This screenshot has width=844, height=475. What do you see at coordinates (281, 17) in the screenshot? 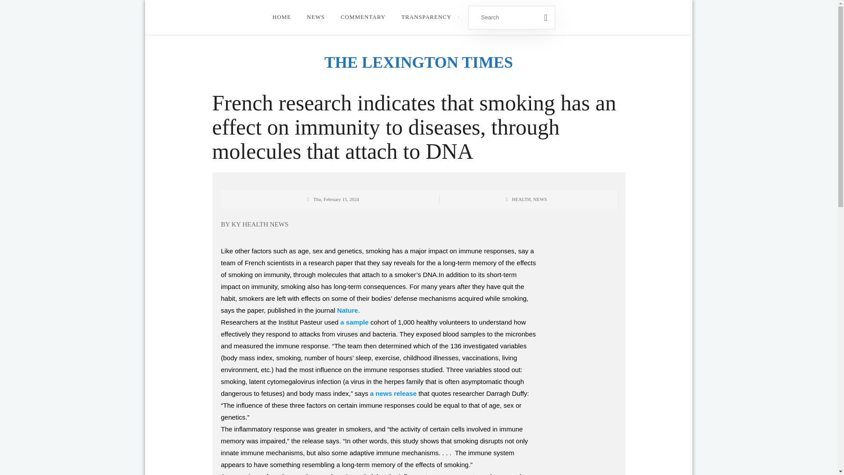
I see `HOME` at bounding box center [281, 17].